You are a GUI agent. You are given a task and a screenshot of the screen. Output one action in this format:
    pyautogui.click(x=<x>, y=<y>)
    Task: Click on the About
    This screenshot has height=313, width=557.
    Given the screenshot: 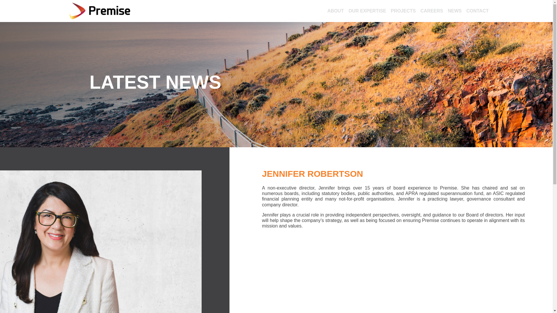 What is the action you would take?
    pyautogui.click(x=335, y=11)
    